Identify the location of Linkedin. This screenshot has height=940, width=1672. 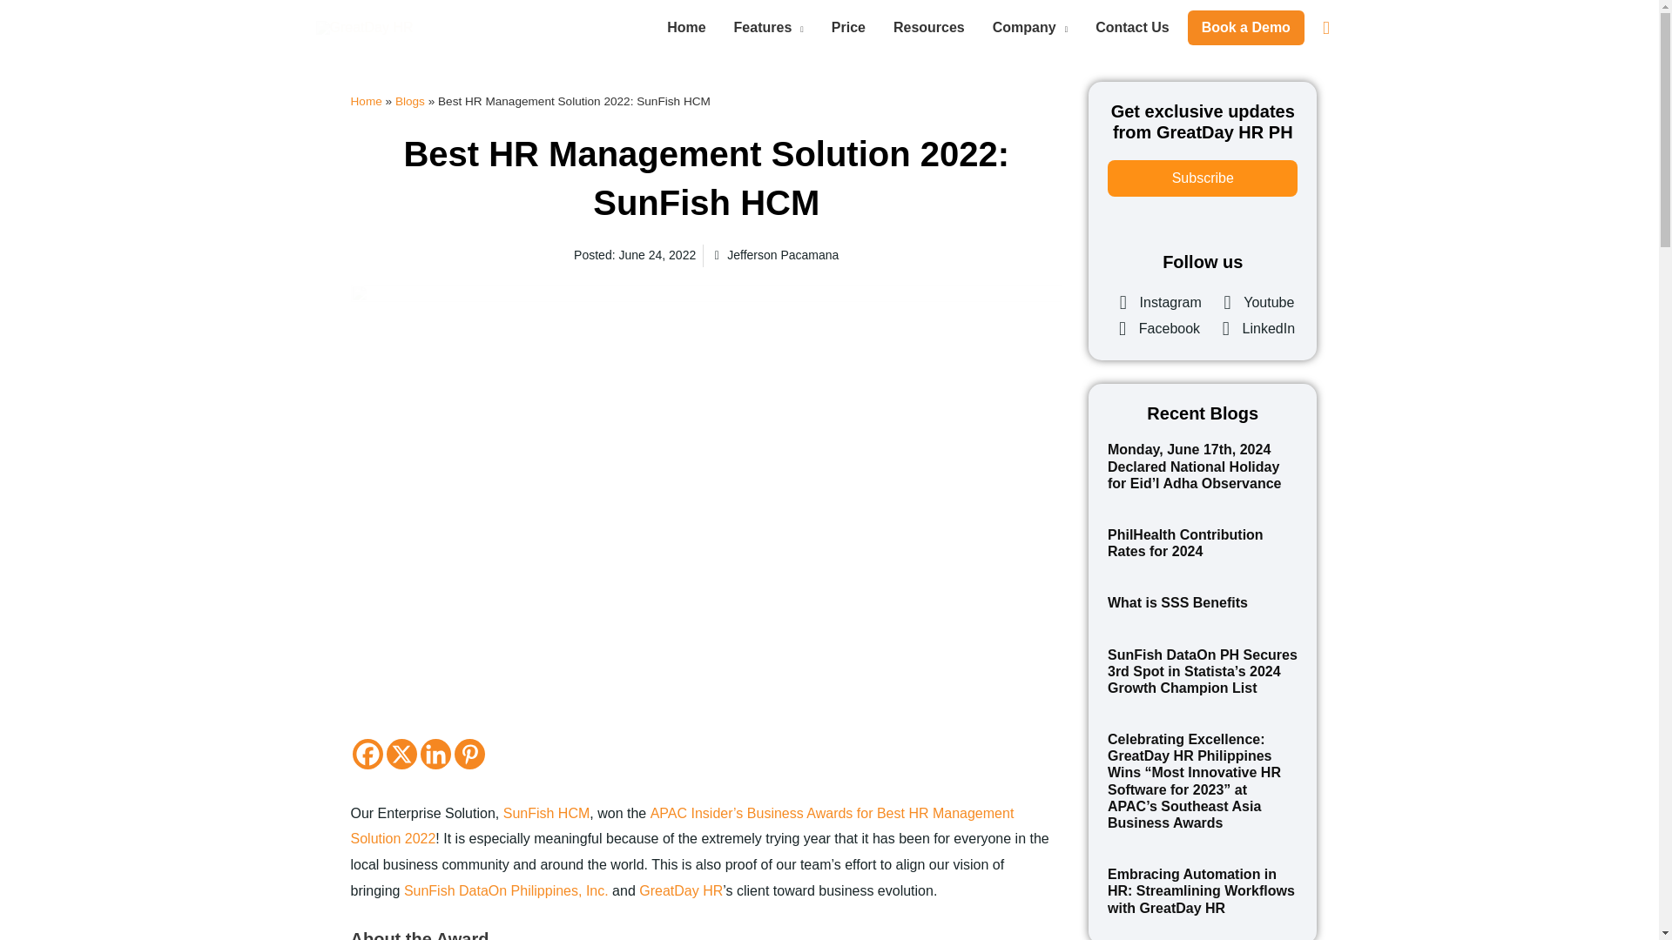
(434, 754).